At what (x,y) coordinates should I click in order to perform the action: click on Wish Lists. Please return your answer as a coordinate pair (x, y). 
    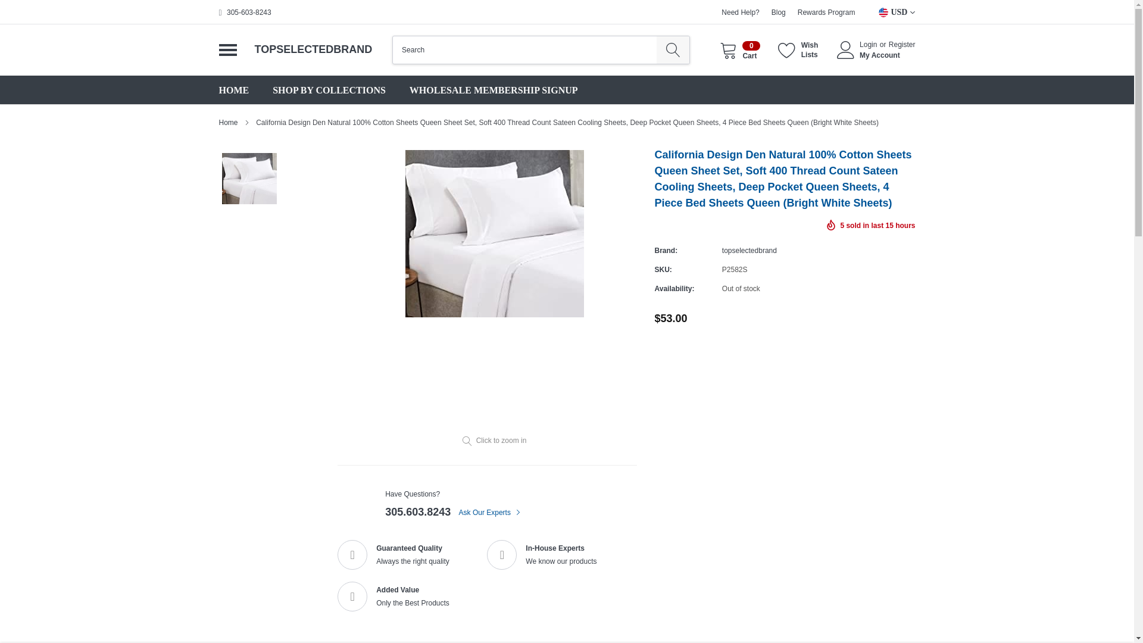
    Looking at the image, I should click on (739, 50).